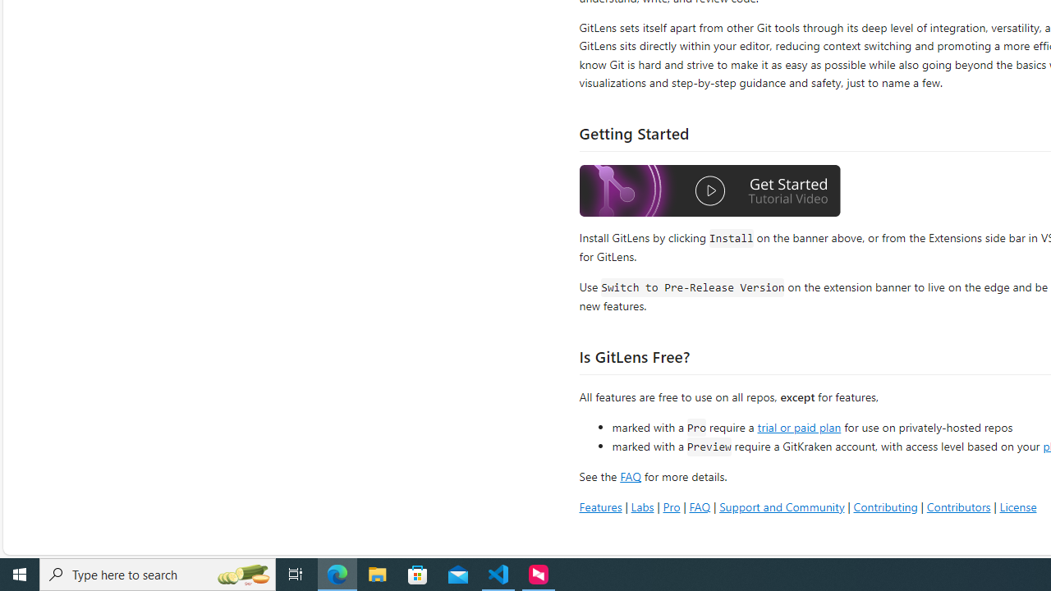 The image size is (1051, 591). Describe the element at coordinates (600, 506) in the screenshot. I see `Features` at that location.